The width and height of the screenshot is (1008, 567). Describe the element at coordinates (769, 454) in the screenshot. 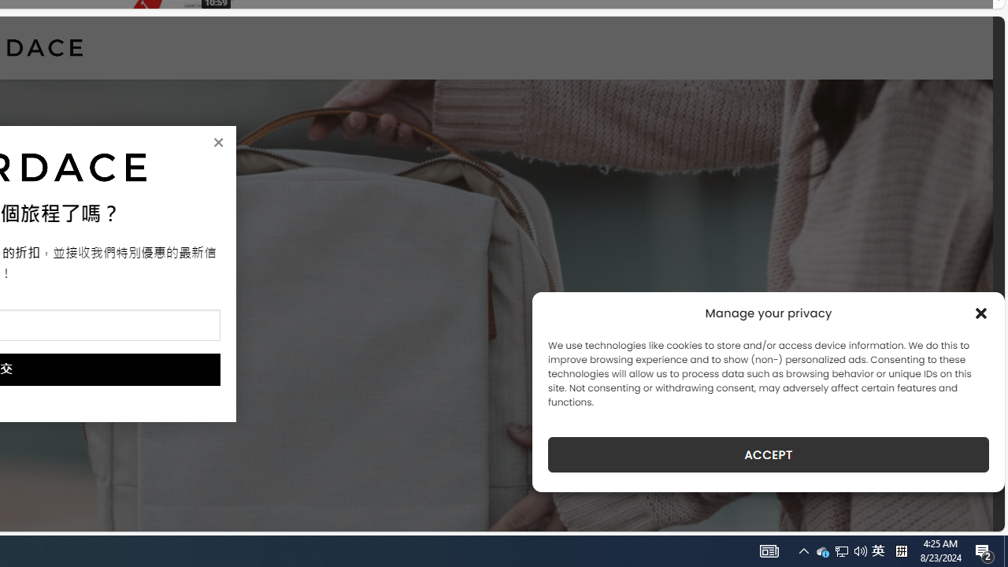

I see `ACCEPT` at that location.